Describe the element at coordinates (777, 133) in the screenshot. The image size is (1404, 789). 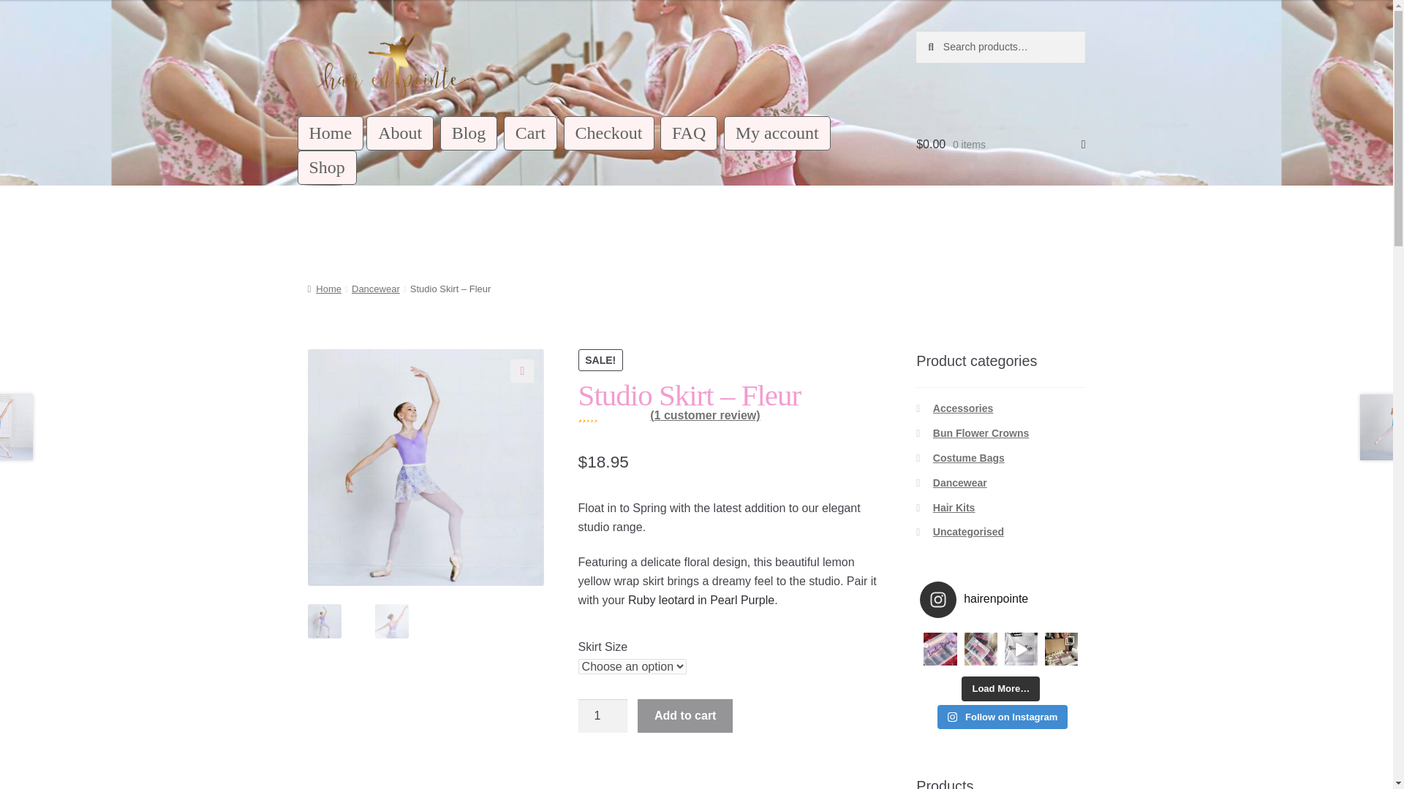
I see `My account` at that location.